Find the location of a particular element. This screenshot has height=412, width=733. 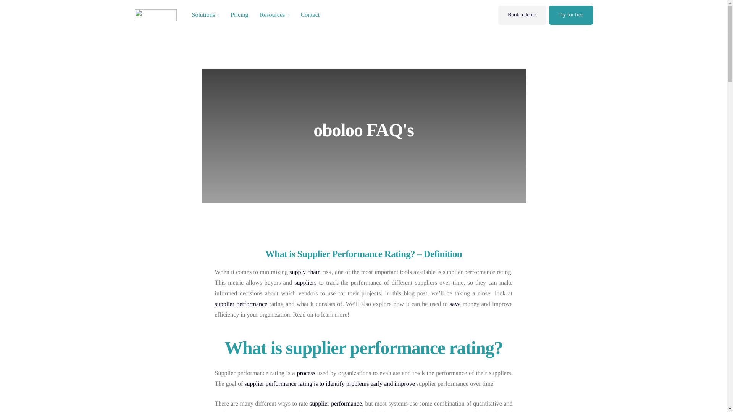

supplier performance is located at coordinates (336, 404).